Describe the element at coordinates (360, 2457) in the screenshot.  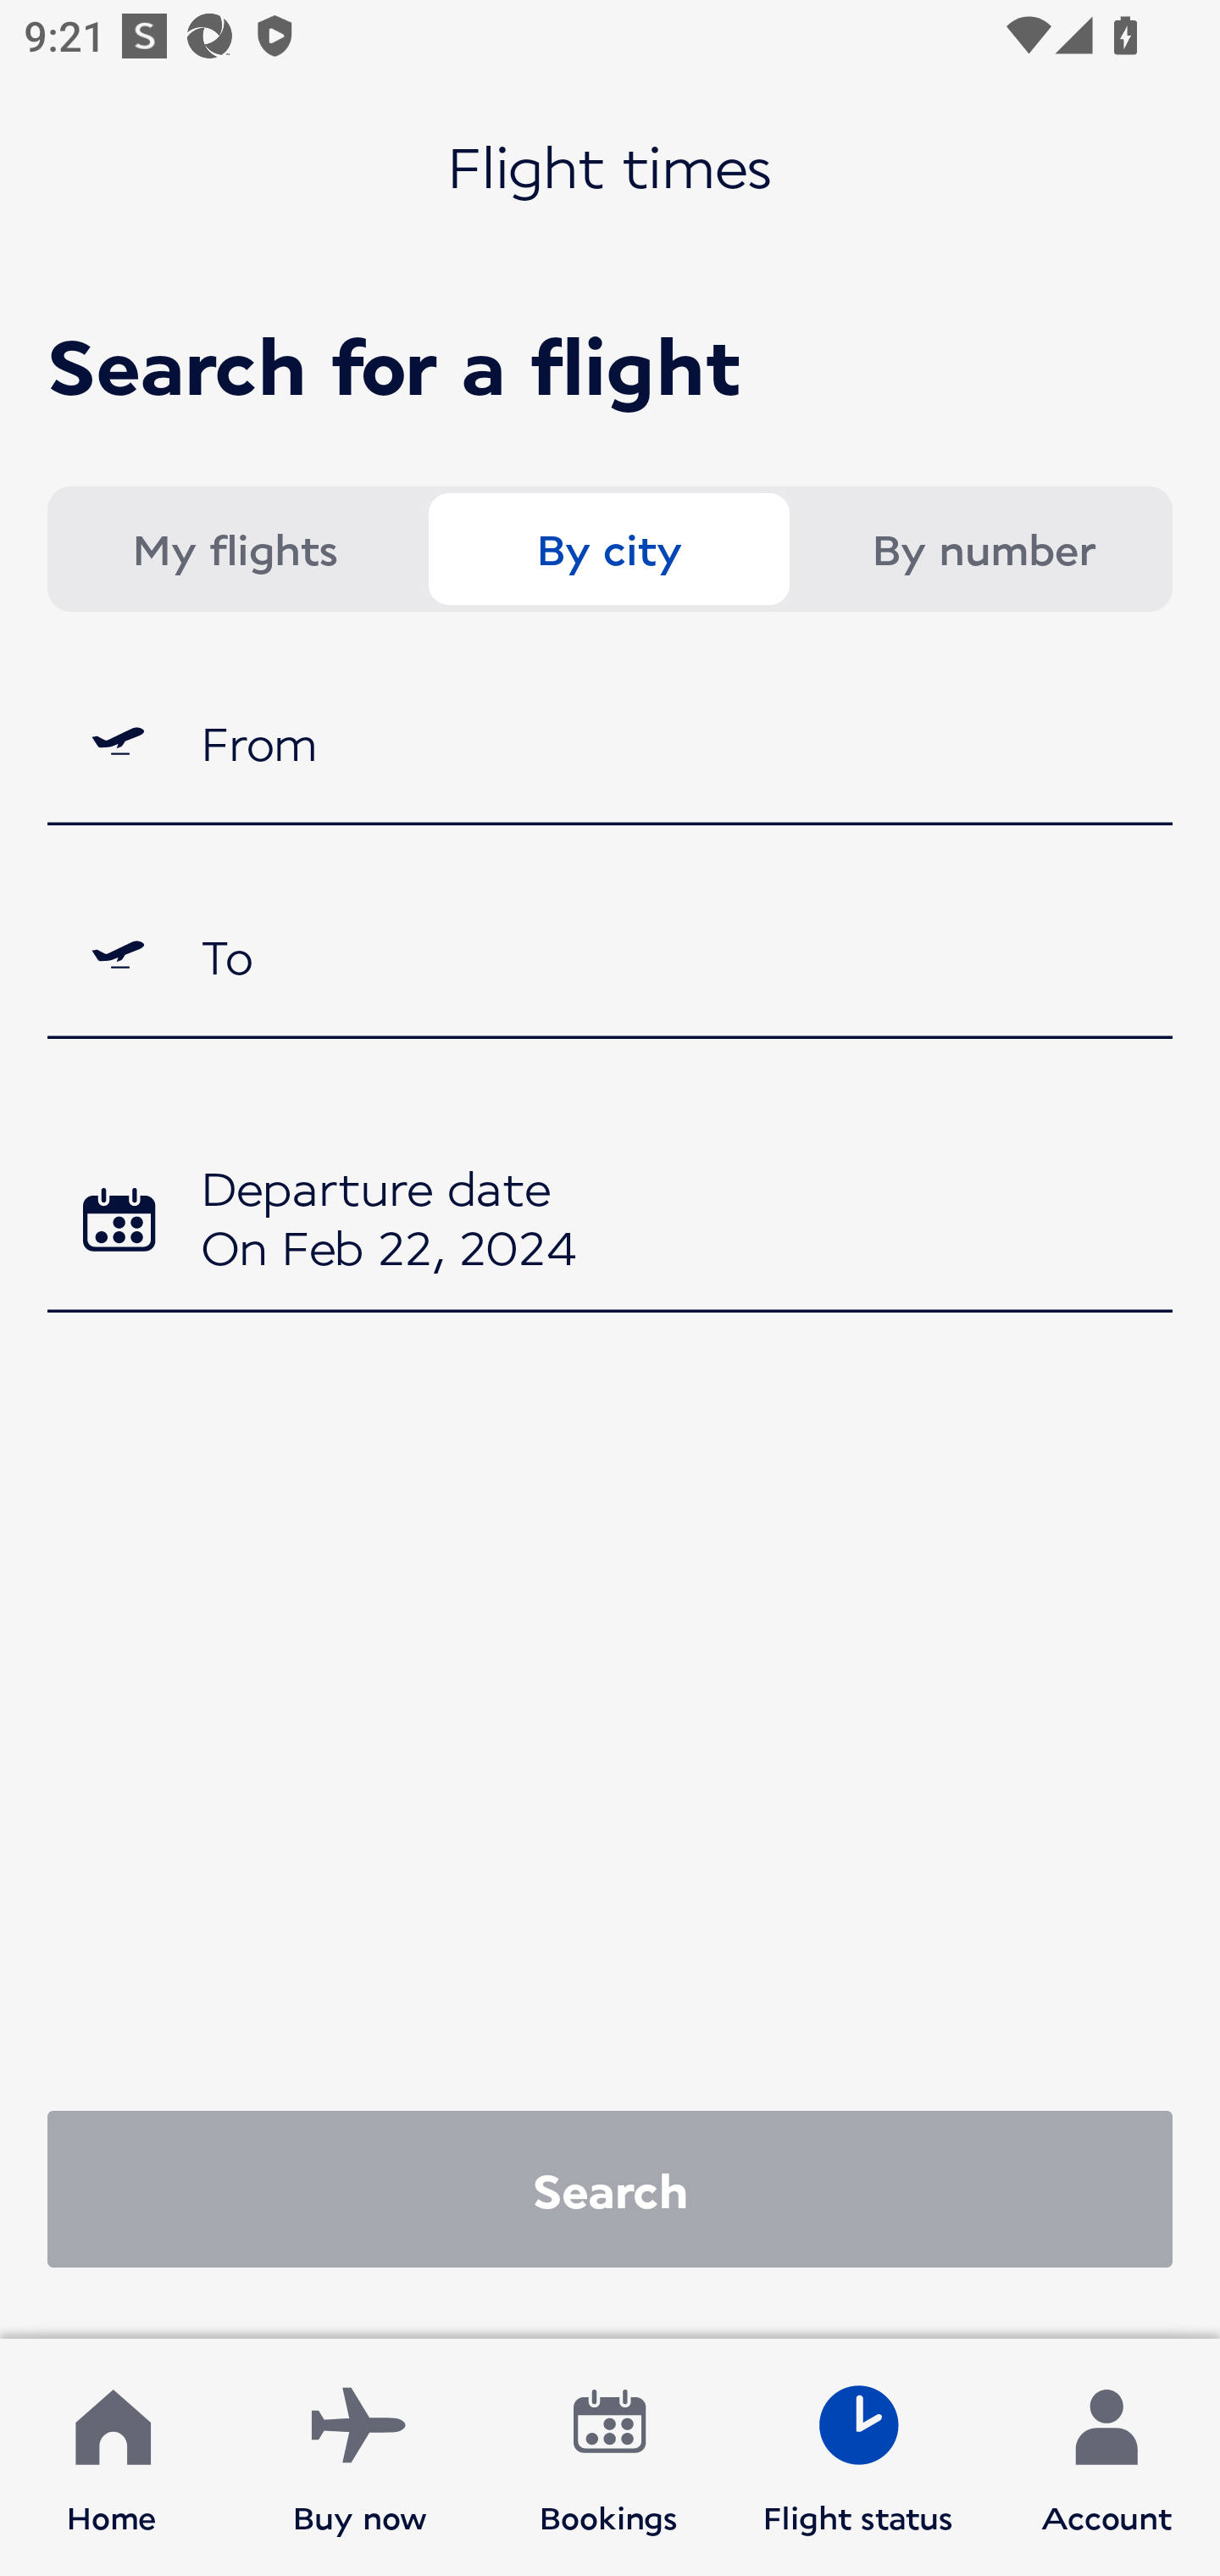
I see `Buy now` at that location.